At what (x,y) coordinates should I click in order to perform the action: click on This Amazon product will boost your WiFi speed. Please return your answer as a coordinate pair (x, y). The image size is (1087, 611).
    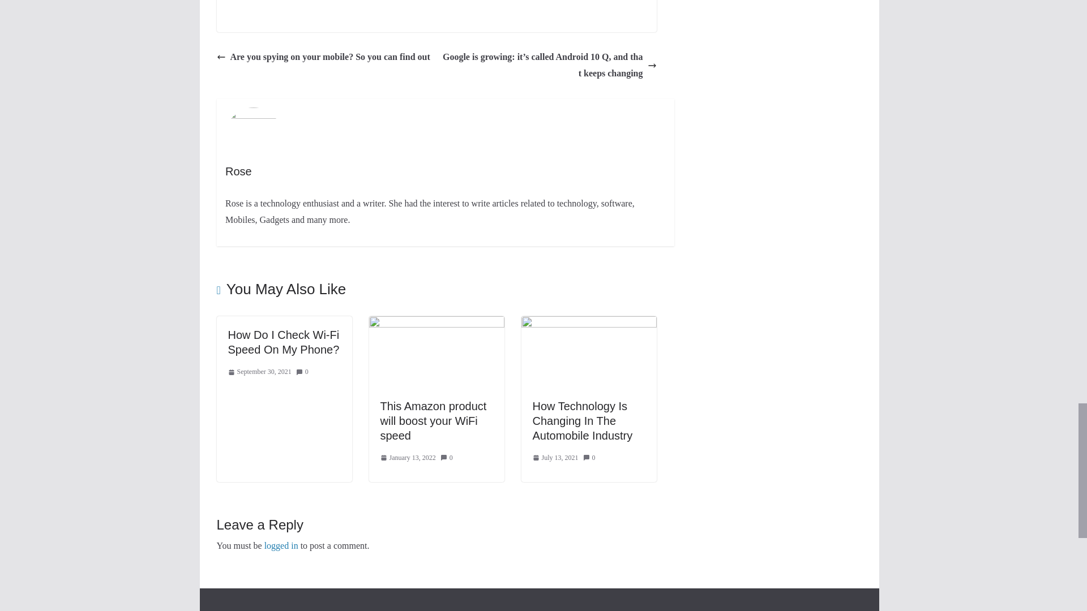
    Looking at the image, I should click on (436, 324).